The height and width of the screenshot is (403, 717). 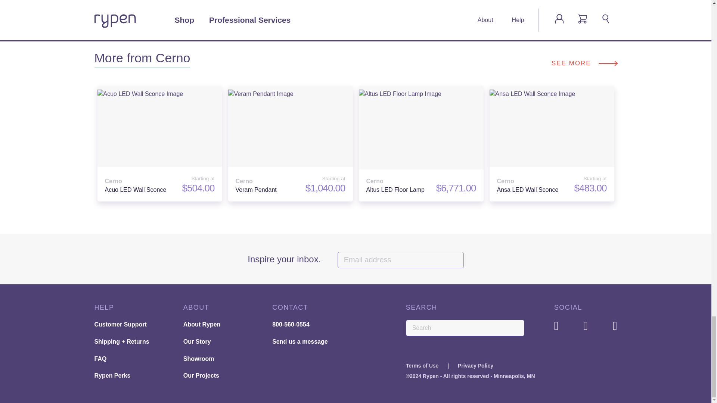 I want to click on SEE MORE, so click(x=584, y=63).